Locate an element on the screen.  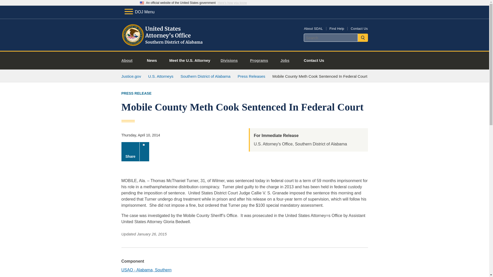
Divisions is located at coordinates (231, 61).